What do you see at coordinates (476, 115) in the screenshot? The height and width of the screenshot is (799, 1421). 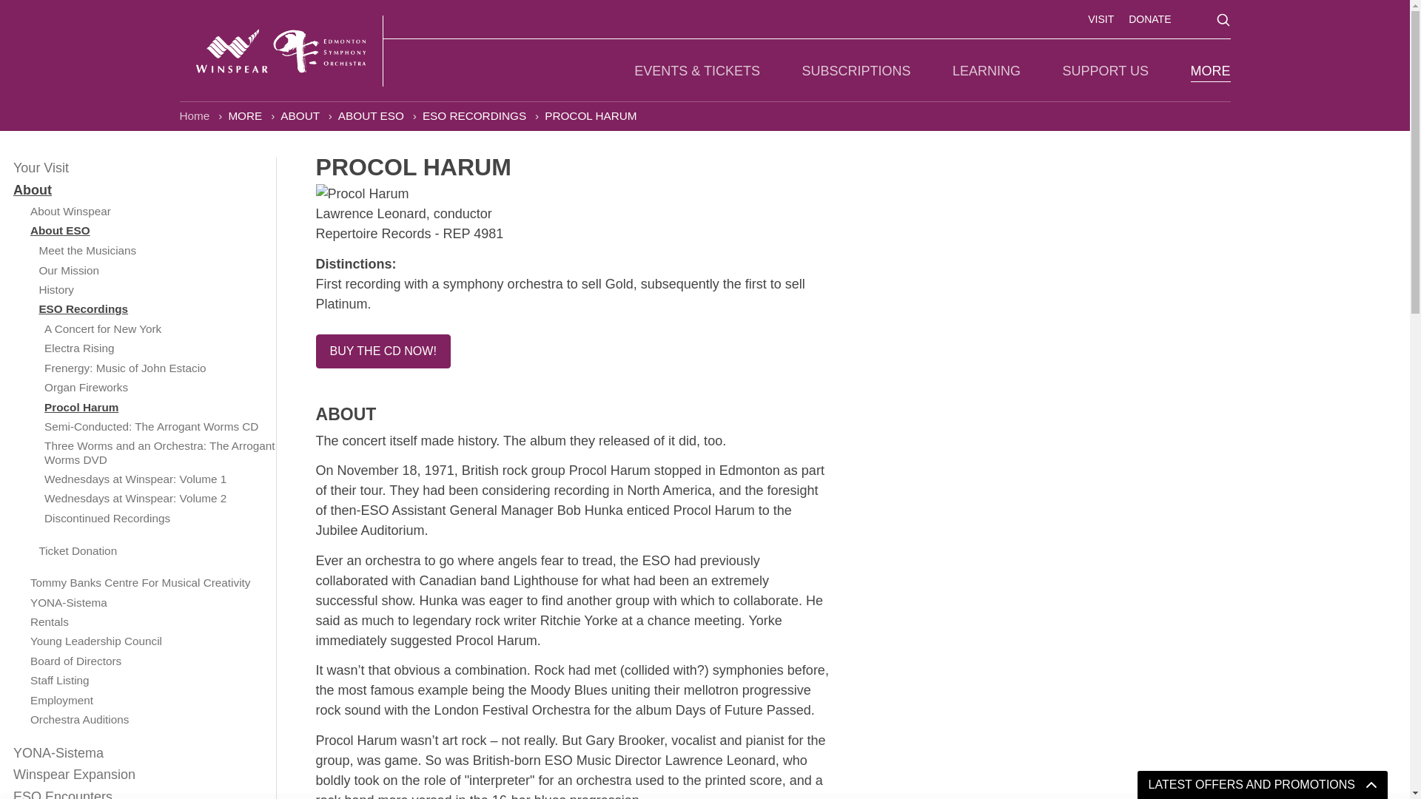 I see `ESO Recordings` at bounding box center [476, 115].